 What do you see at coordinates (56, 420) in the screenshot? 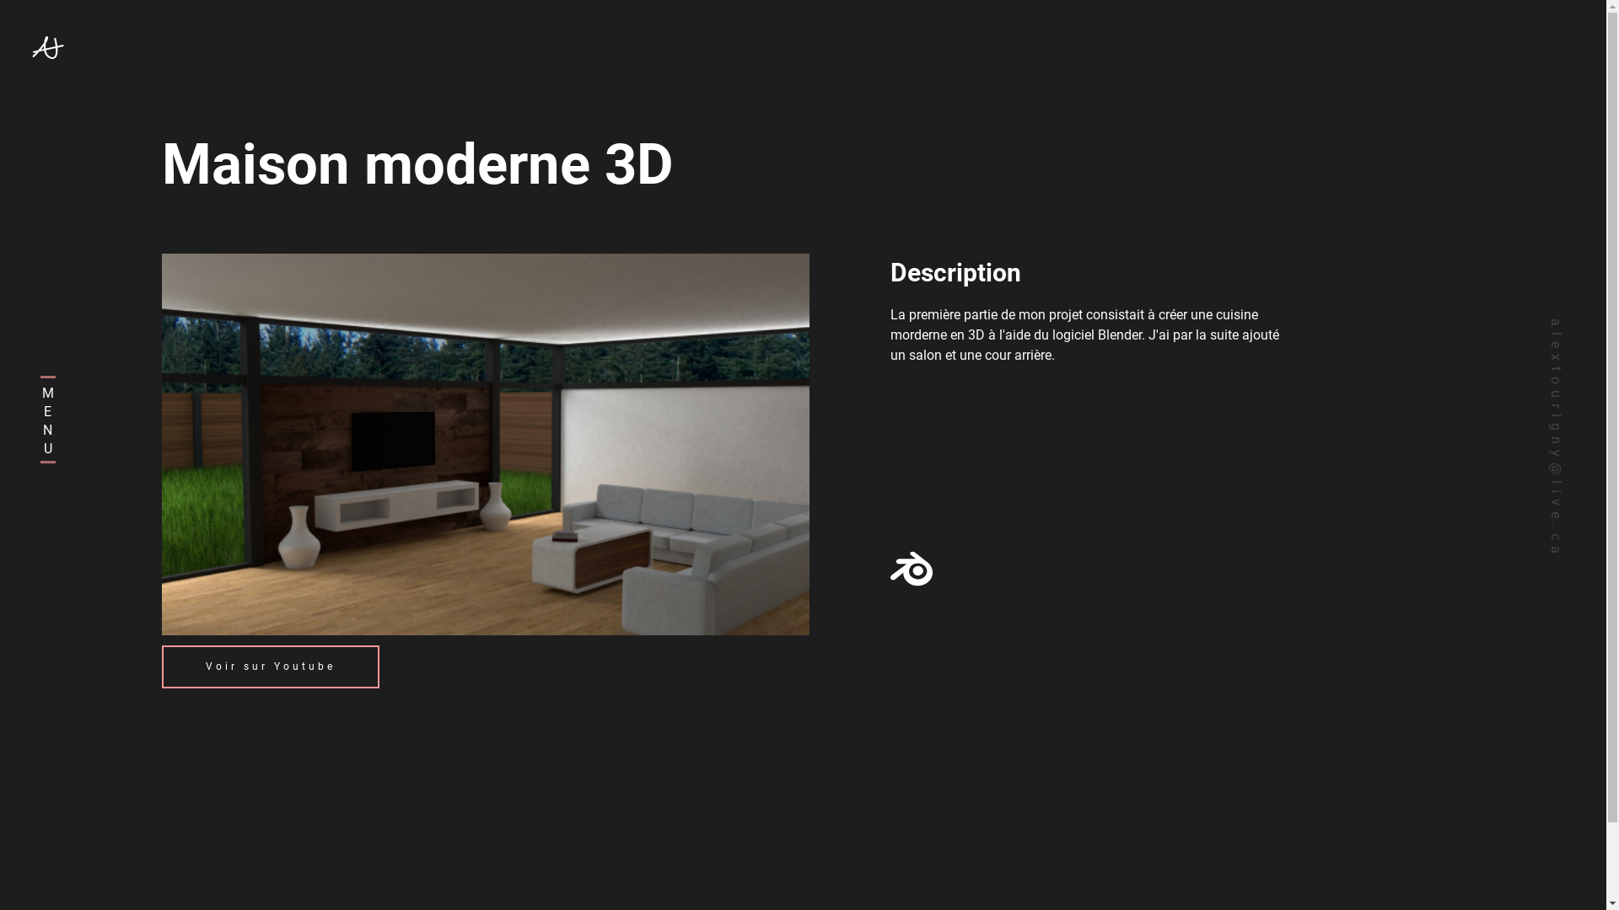
I see `MENU` at bounding box center [56, 420].